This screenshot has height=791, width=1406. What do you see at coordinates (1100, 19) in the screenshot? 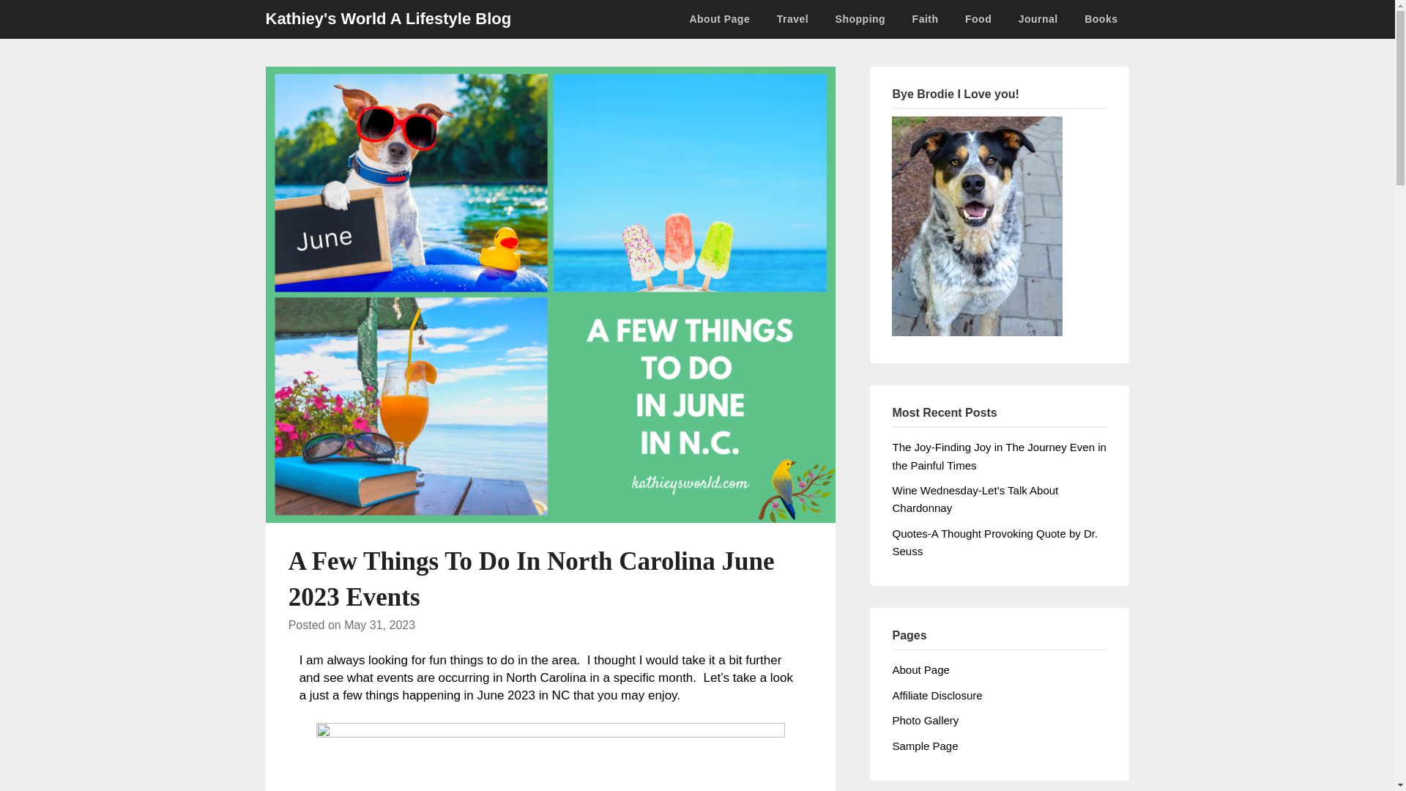
I see `Books` at bounding box center [1100, 19].